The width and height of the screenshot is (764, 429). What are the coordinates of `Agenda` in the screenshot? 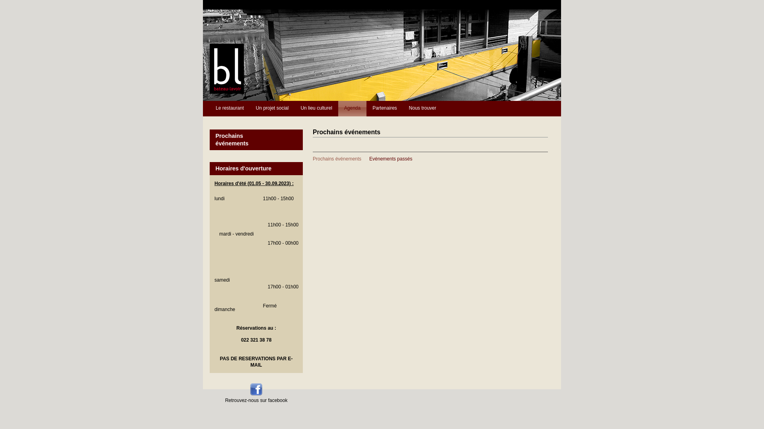 It's located at (353, 109).